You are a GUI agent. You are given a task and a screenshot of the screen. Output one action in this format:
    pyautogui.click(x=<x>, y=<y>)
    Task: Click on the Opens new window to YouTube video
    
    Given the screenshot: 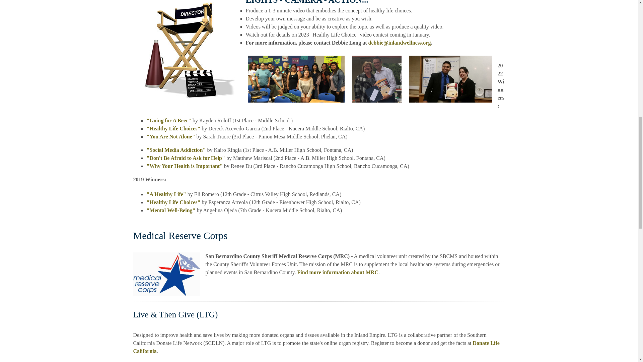 What is the action you would take?
    pyautogui.click(x=173, y=128)
    